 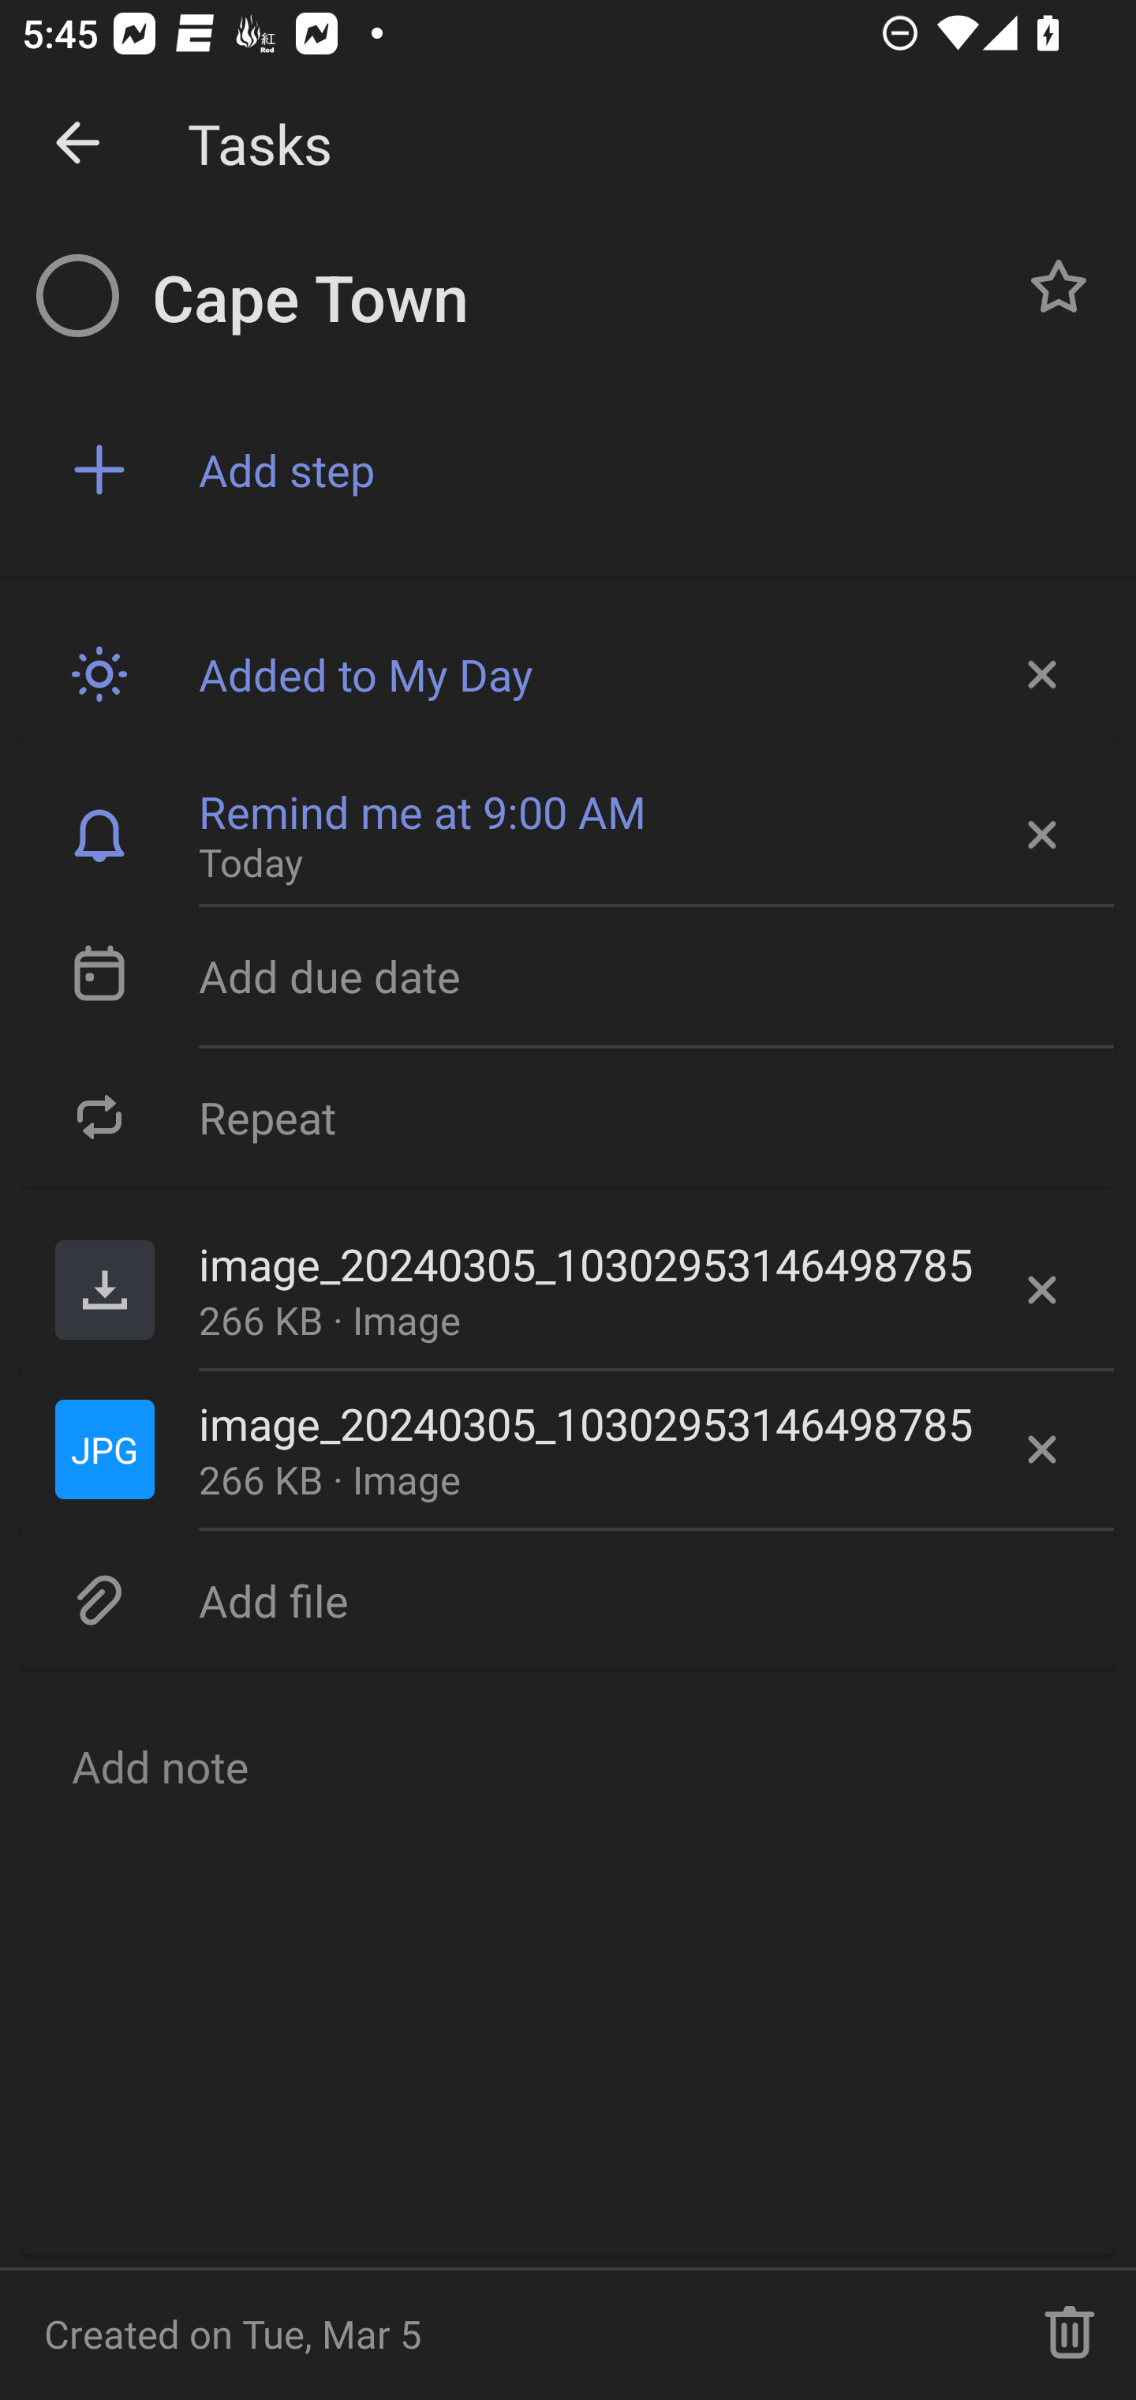 I want to click on Repeat, so click(x=568, y=1116).